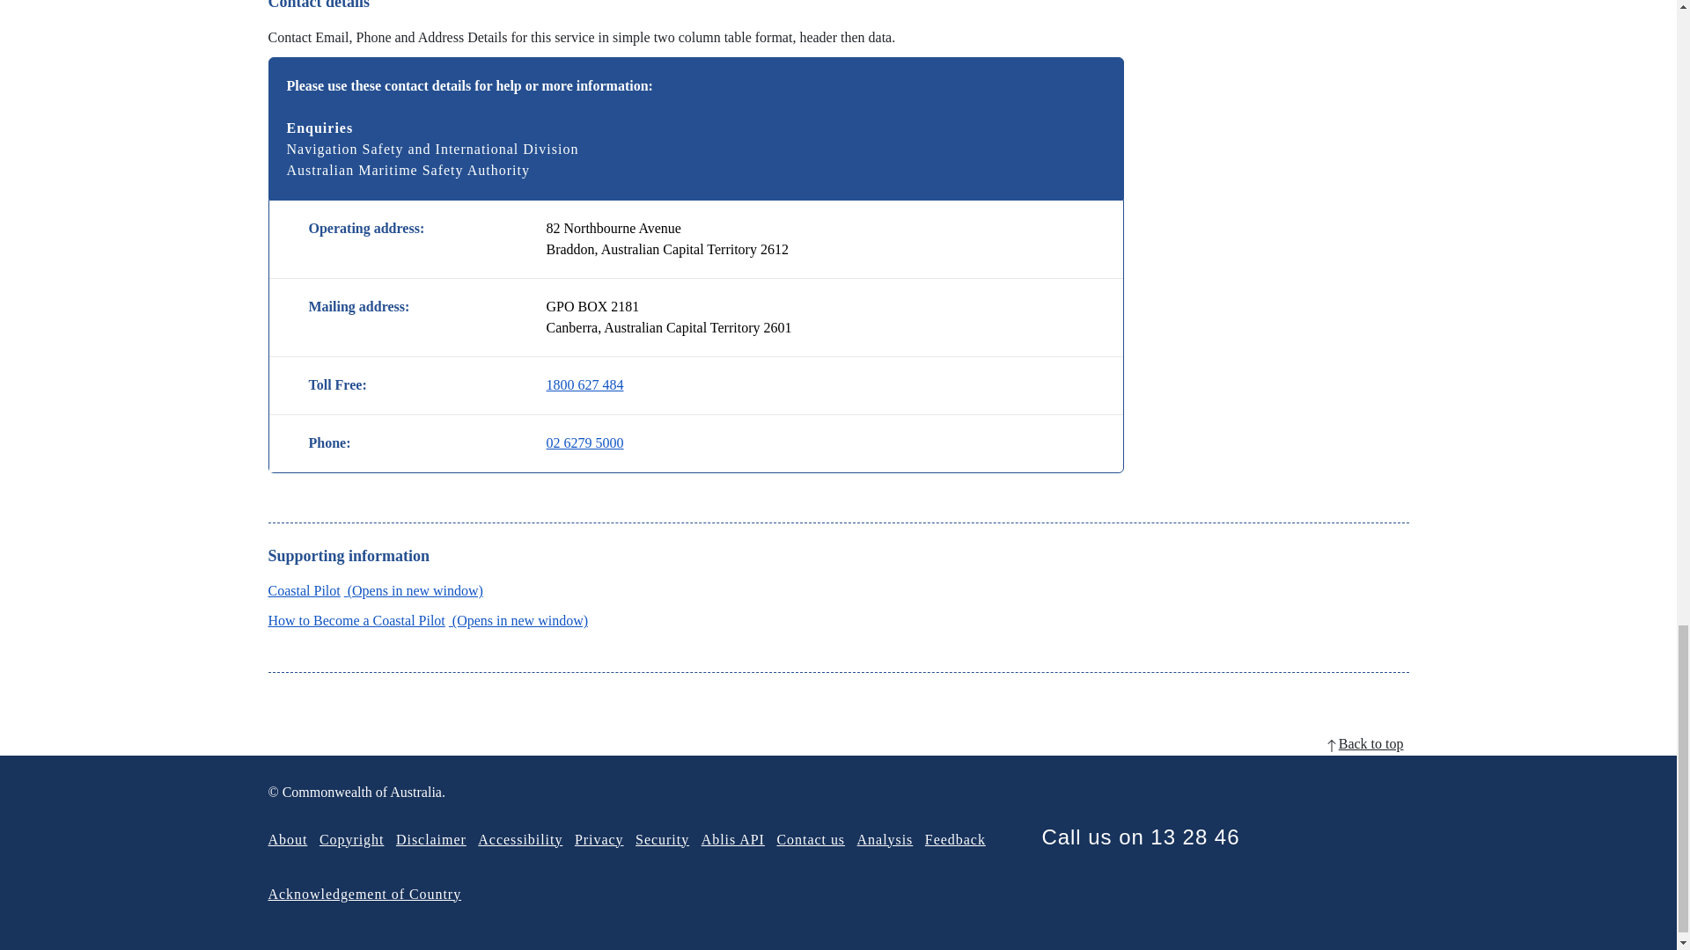  What do you see at coordinates (885, 839) in the screenshot?
I see `Analysis` at bounding box center [885, 839].